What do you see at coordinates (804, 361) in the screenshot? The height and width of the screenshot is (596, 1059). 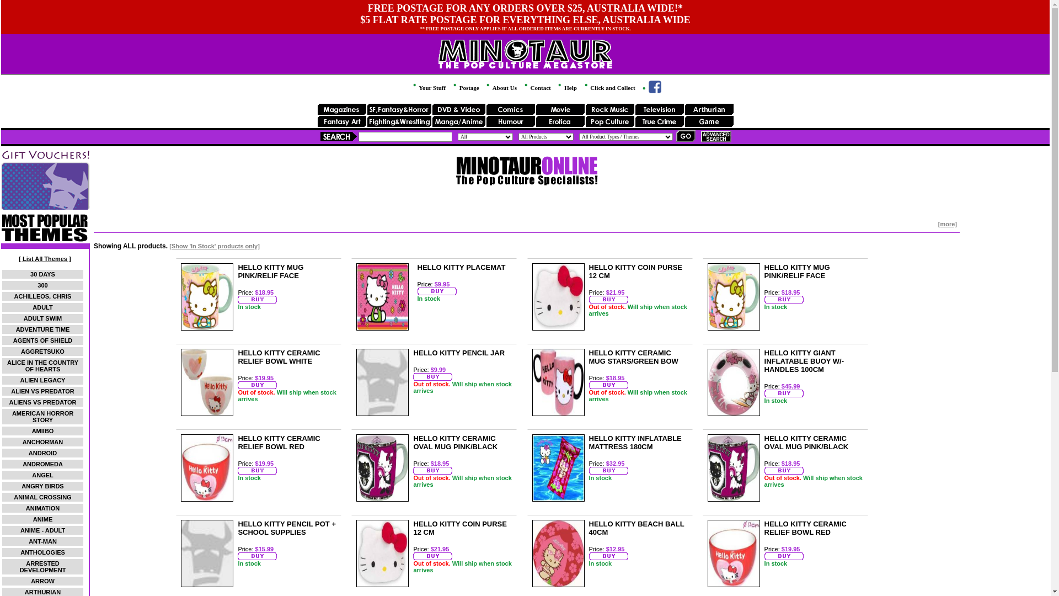 I see `HELLO KITTY GIANT INFLATABLE BUOY W/- HANDLES 100CM` at bounding box center [804, 361].